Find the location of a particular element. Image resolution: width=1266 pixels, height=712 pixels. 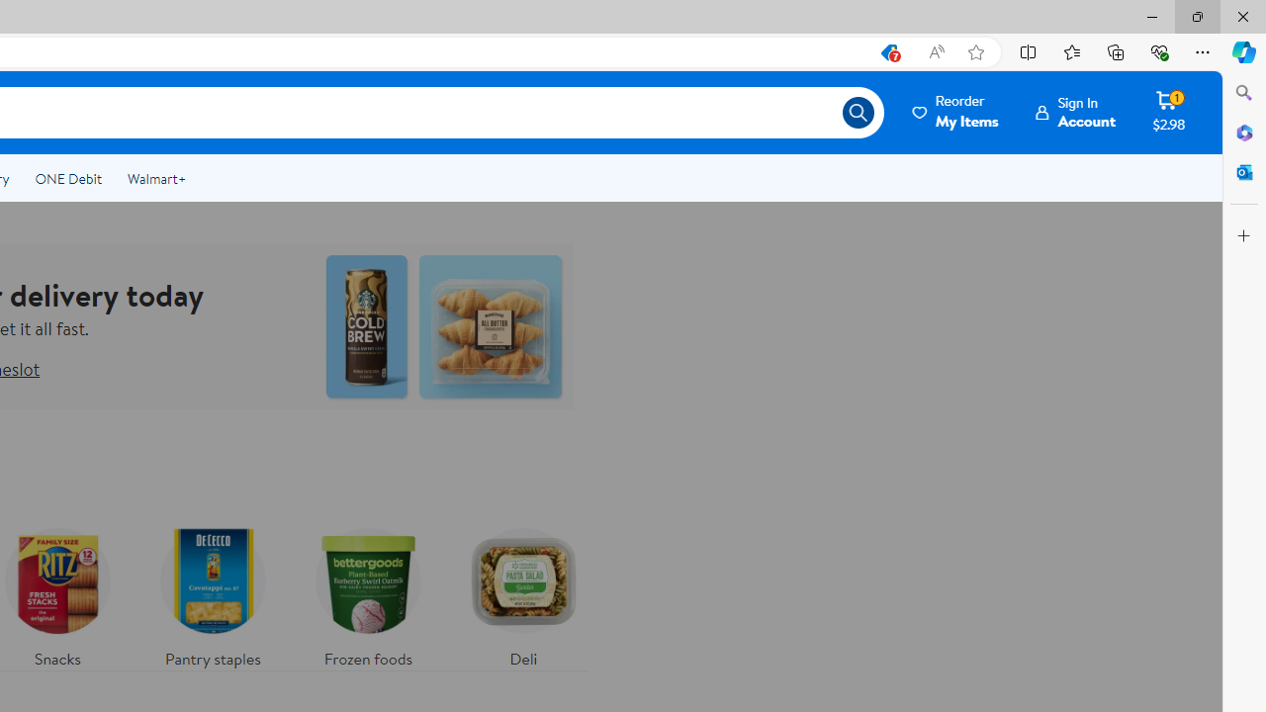

This site has coupons! Shopping in Microsoft Edge, 7 is located at coordinates (888, 52).